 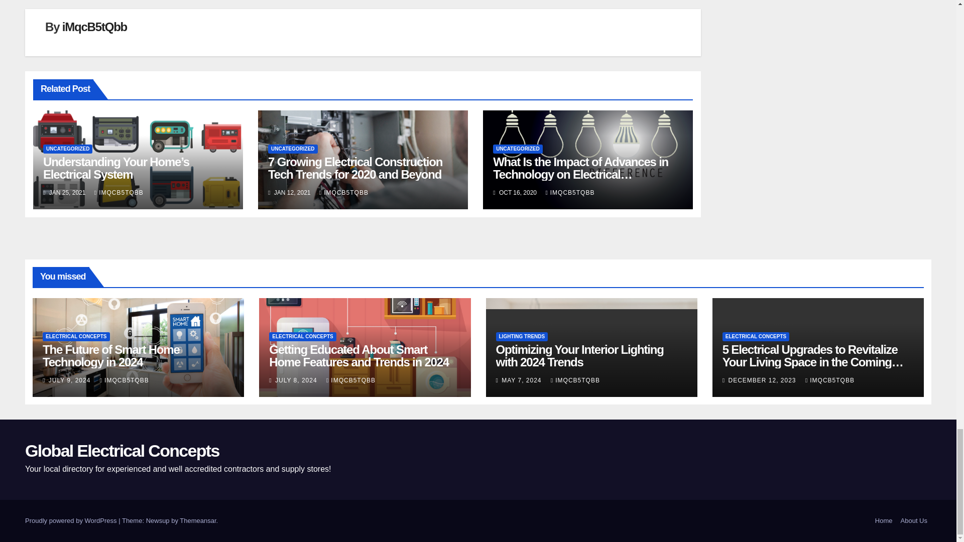 What do you see at coordinates (343, 192) in the screenshot?
I see `IMQCB5TQBB` at bounding box center [343, 192].